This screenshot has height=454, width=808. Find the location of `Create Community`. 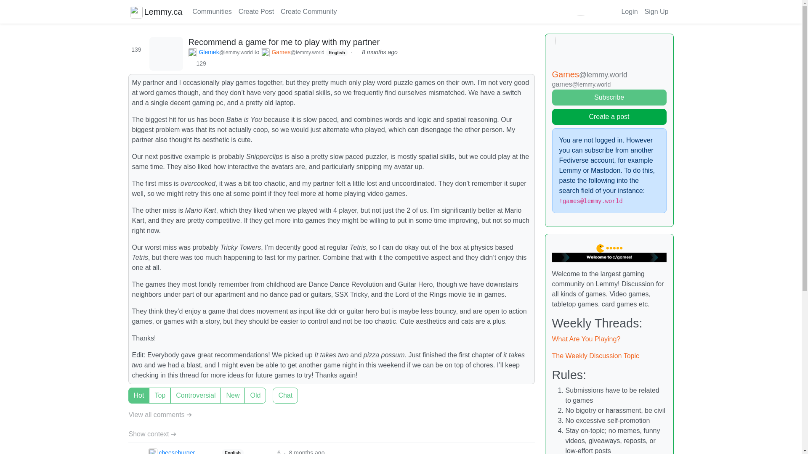

Create Community is located at coordinates (308, 11).